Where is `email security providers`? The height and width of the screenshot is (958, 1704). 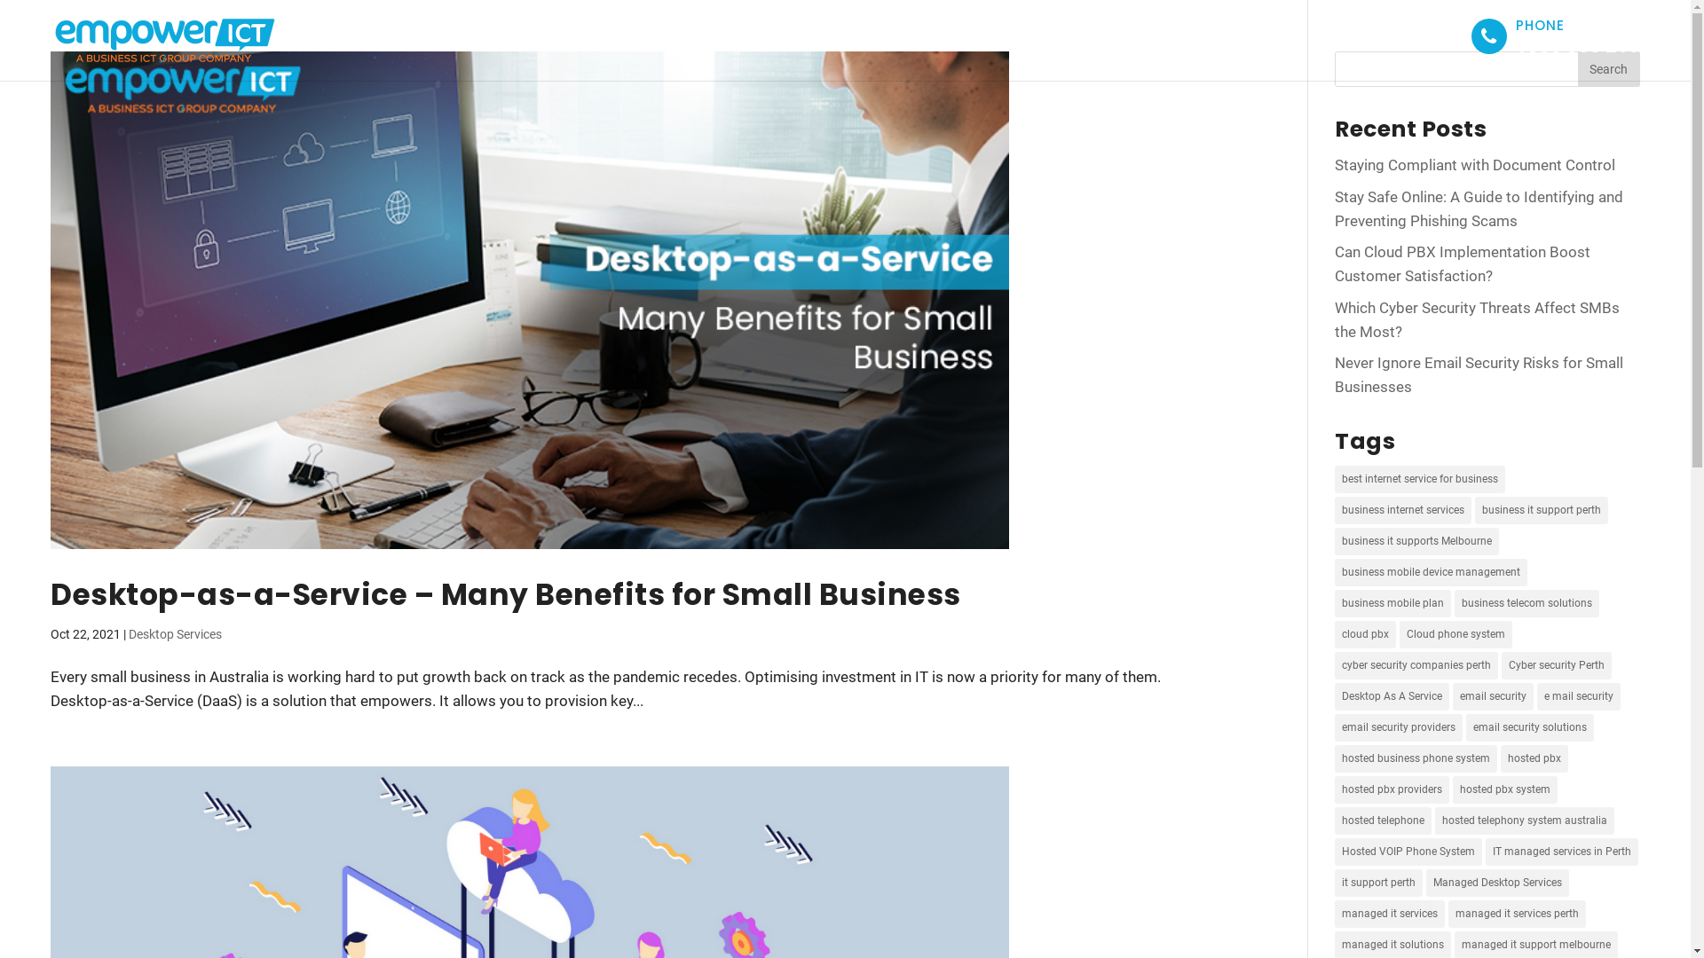 email security providers is located at coordinates (1399, 727).